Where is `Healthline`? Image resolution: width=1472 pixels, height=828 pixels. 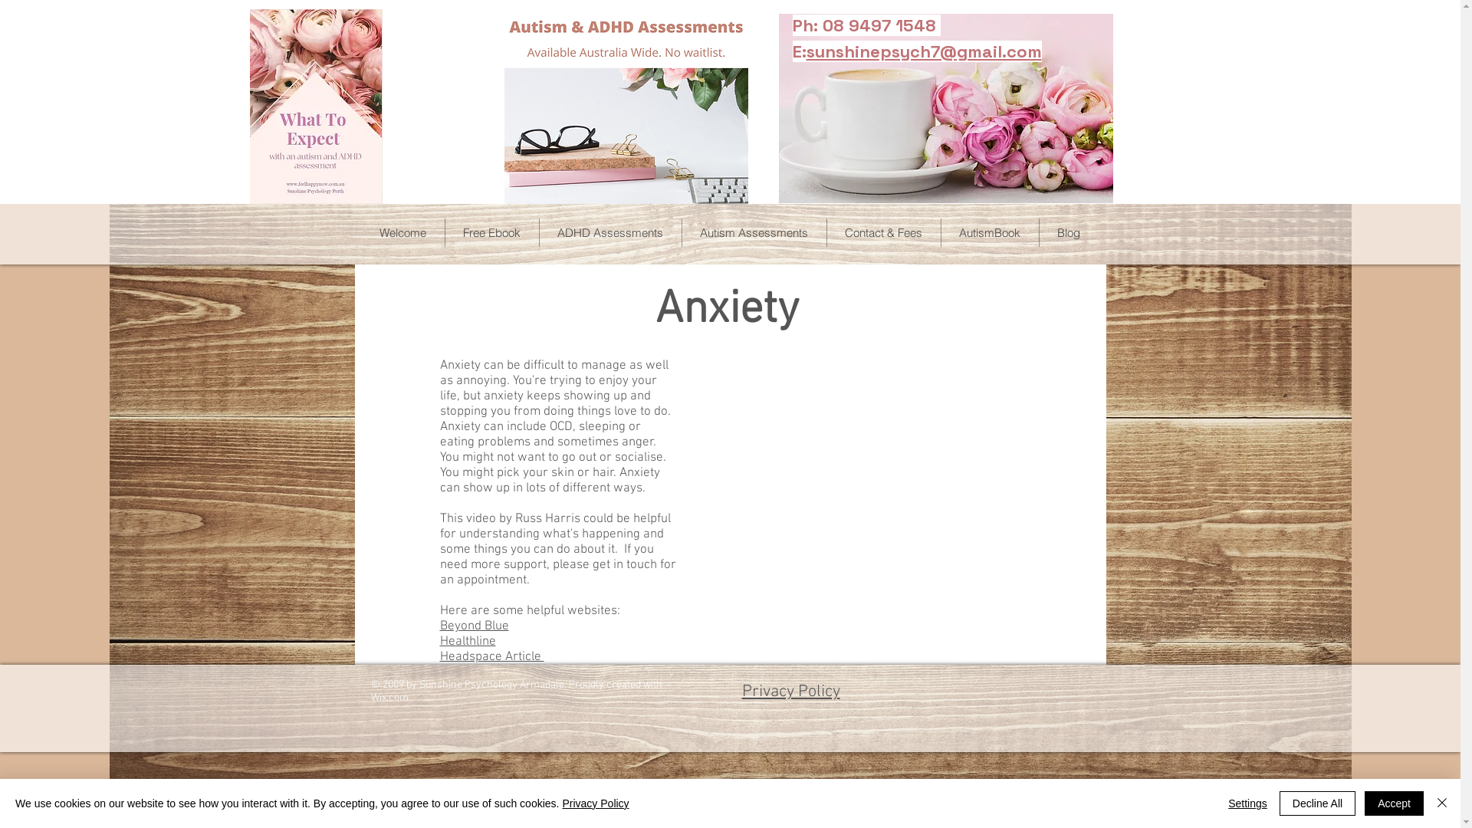 Healthline is located at coordinates (468, 642).